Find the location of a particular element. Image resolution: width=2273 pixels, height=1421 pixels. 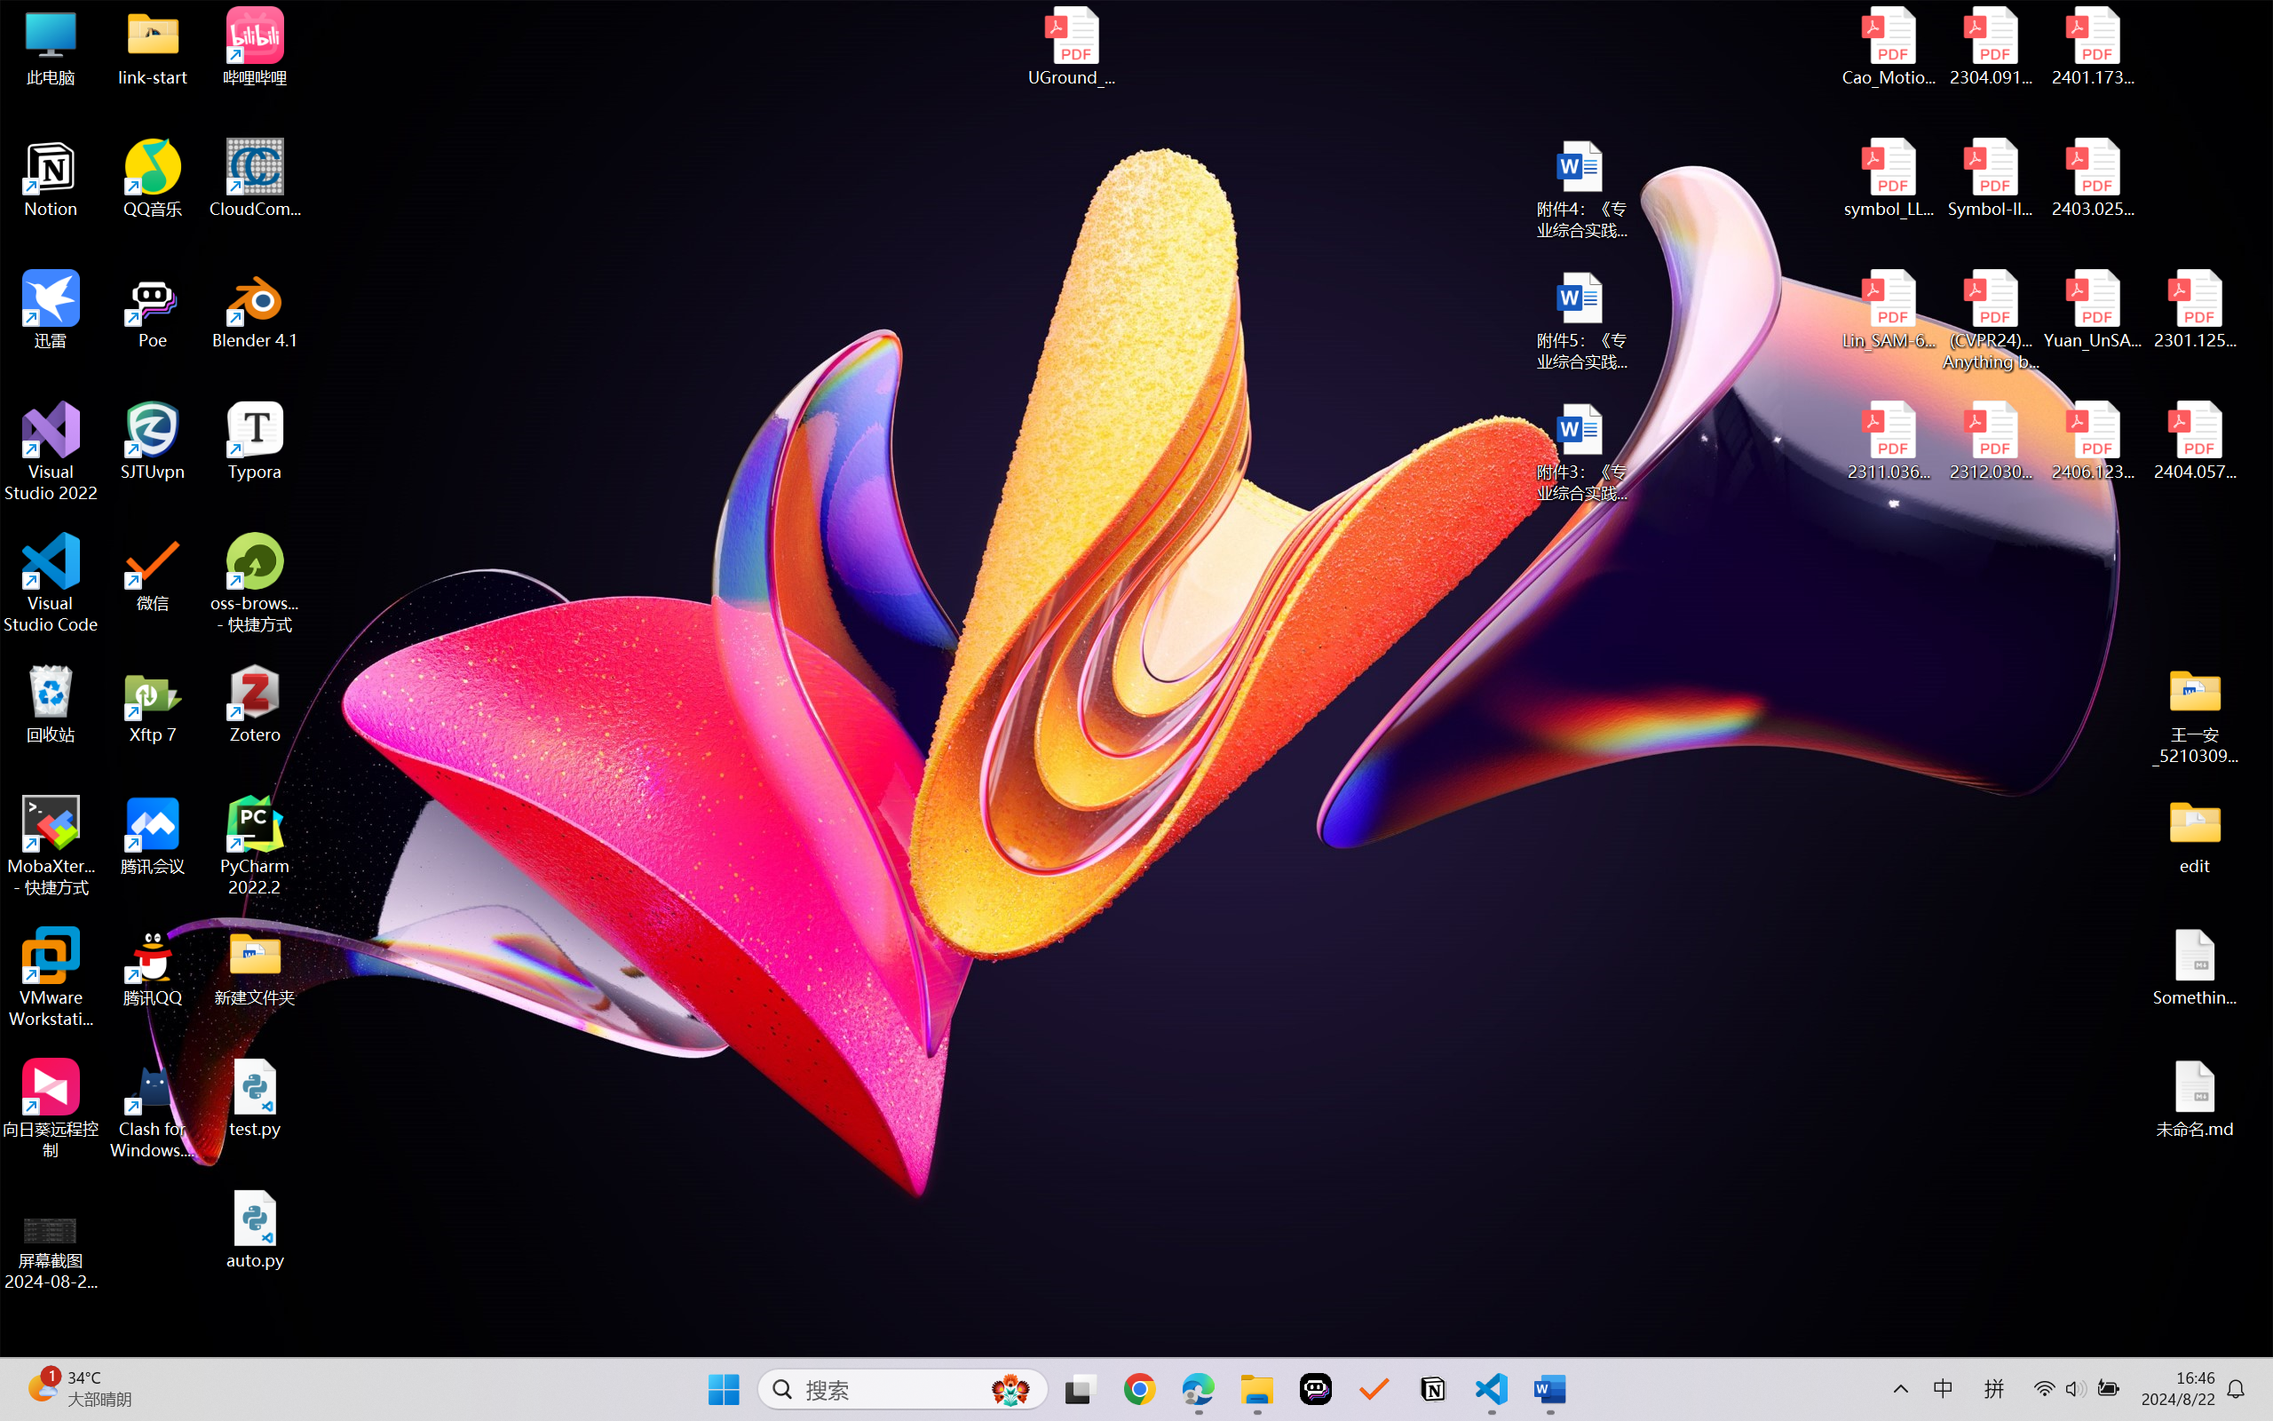

CloudCompare is located at coordinates (256, 179).